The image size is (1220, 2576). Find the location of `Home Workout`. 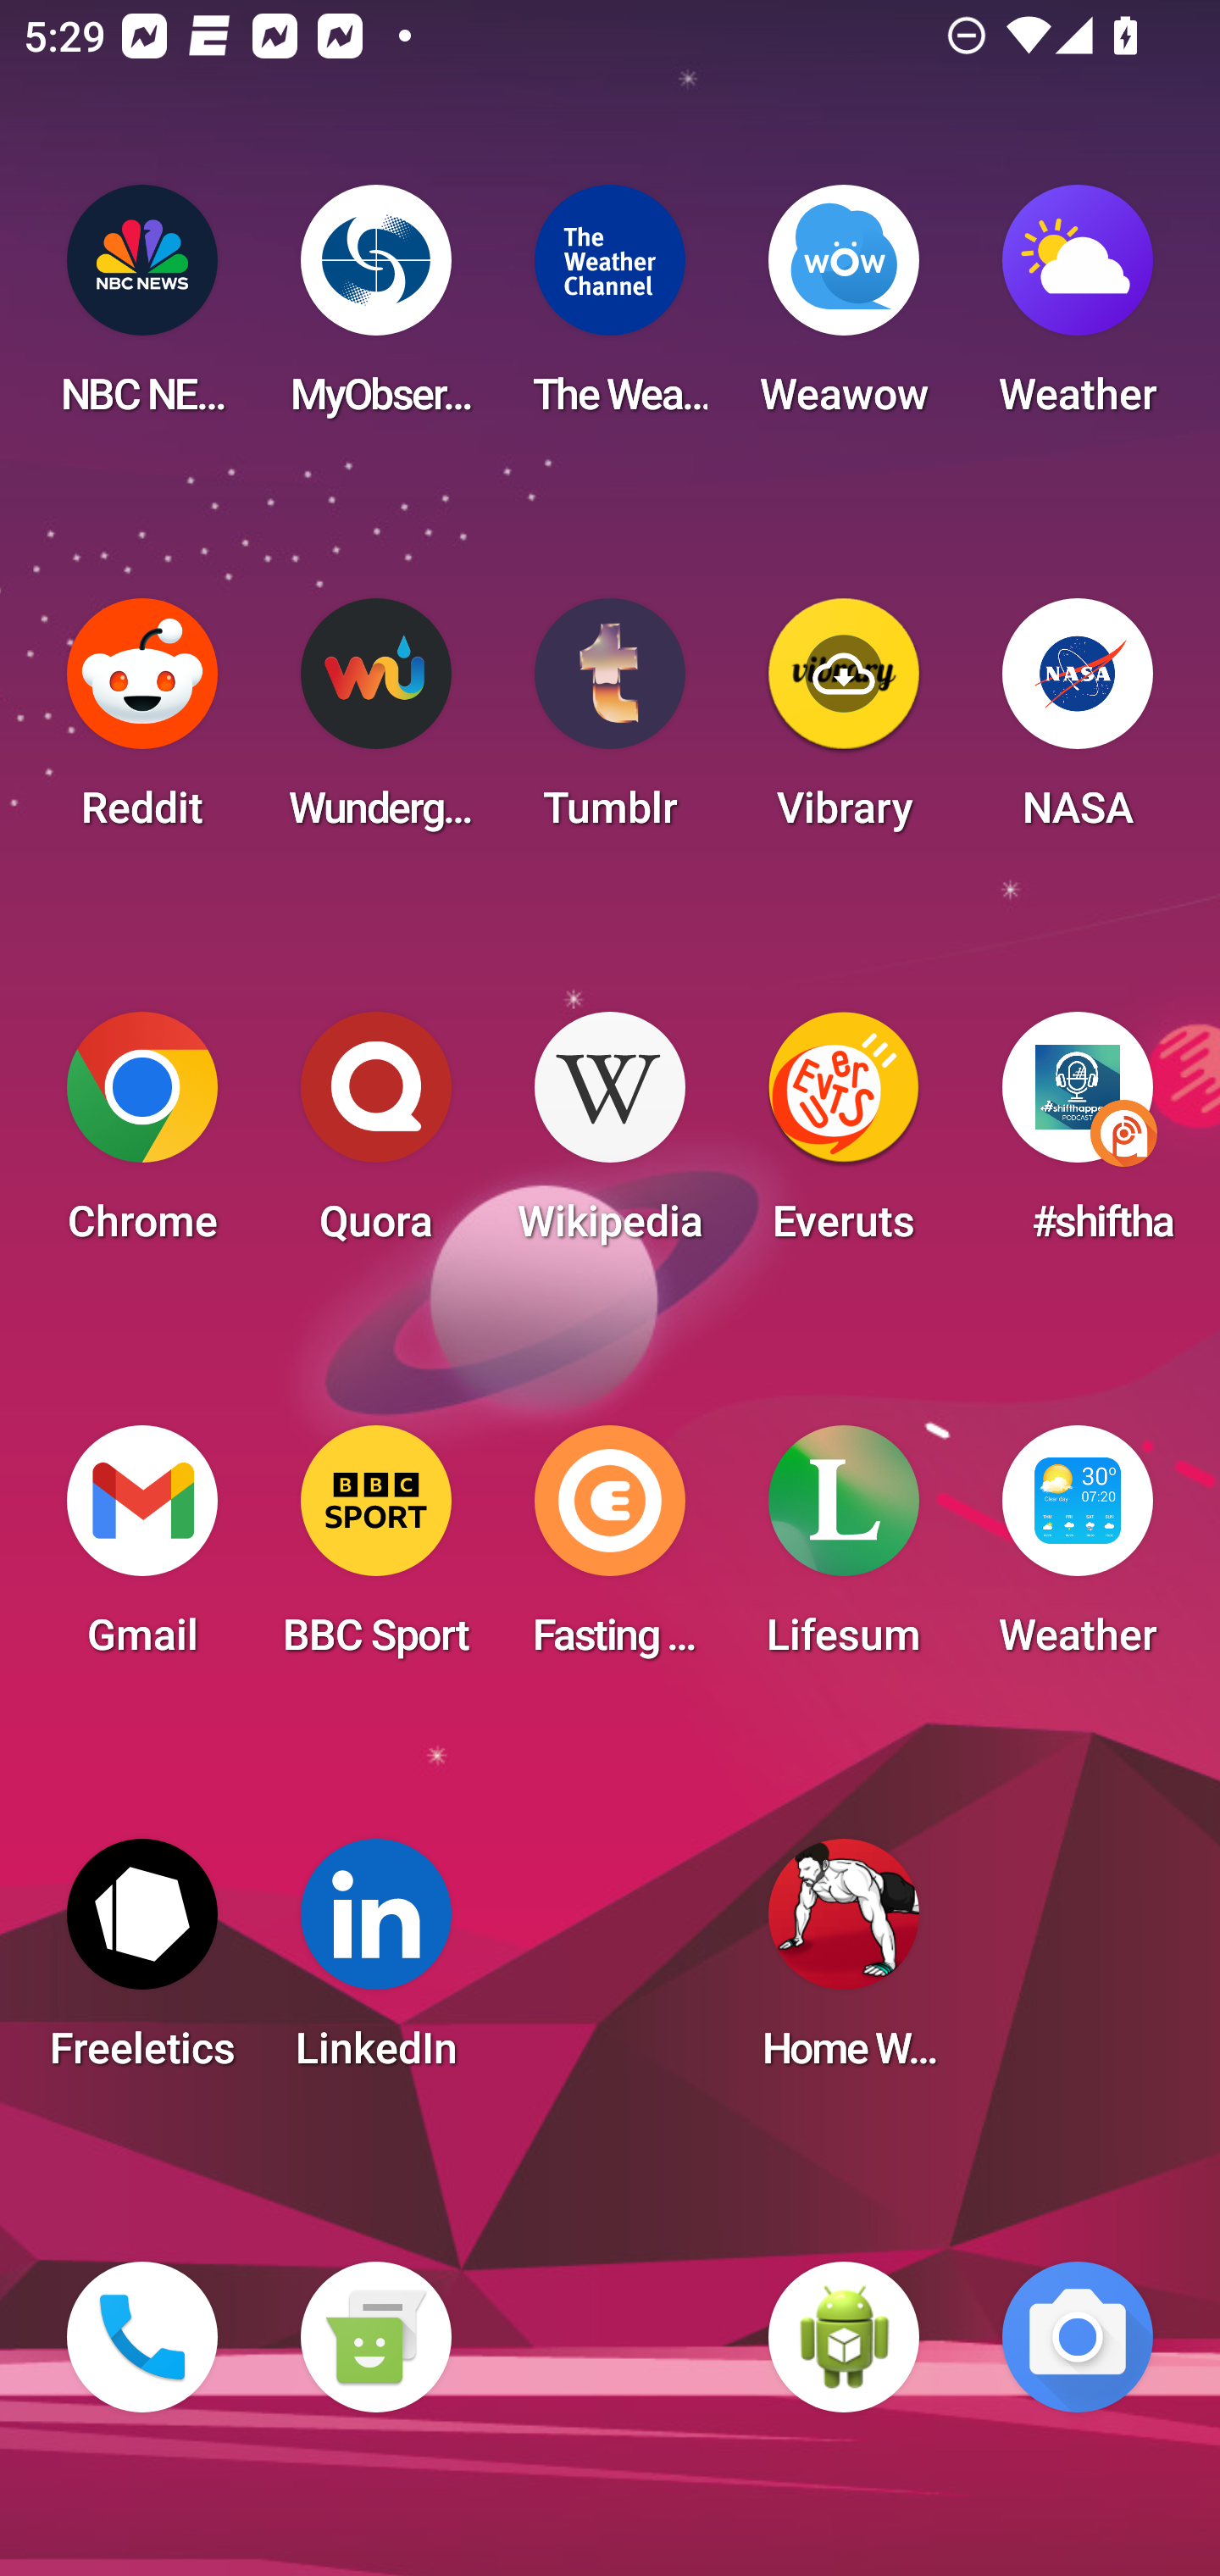

Home Workout is located at coordinates (844, 1964).